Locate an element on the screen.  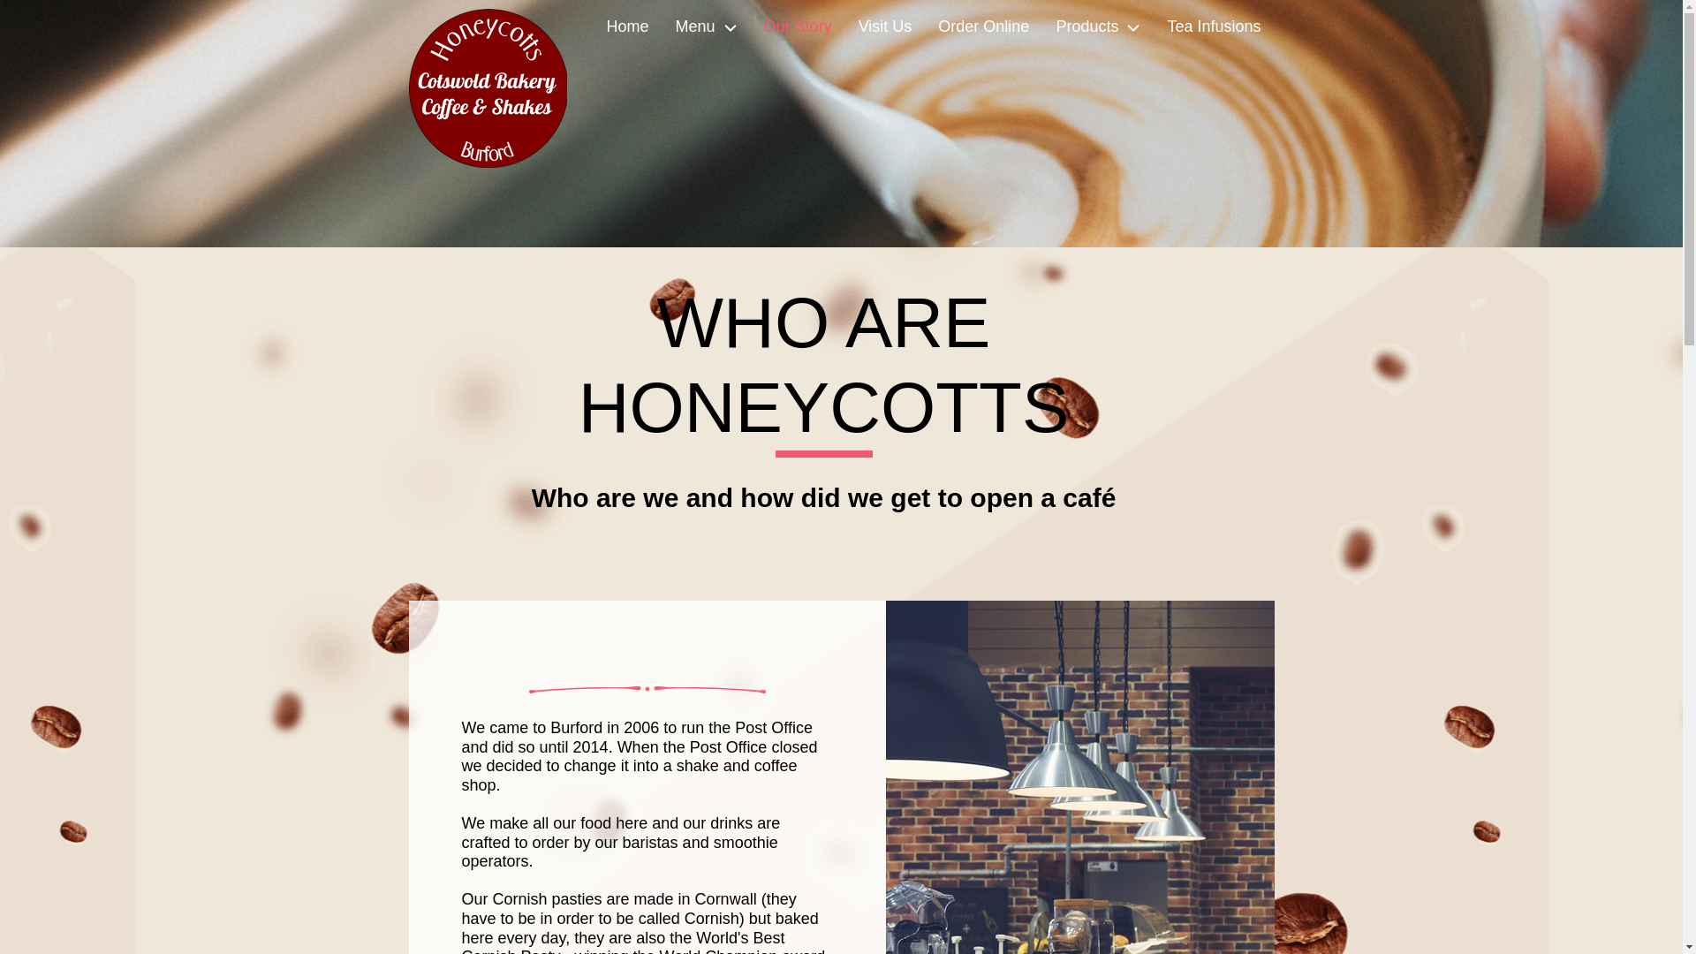
Products is located at coordinates (1097, 26).